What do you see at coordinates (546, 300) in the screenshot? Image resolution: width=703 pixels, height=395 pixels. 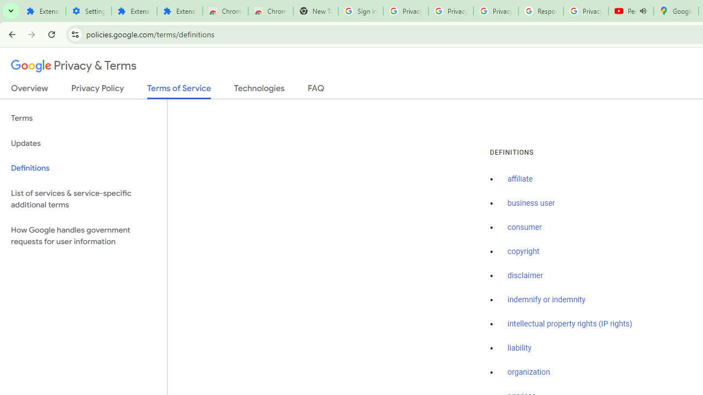 I see `indemnify or indemnity` at bounding box center [546, 300].